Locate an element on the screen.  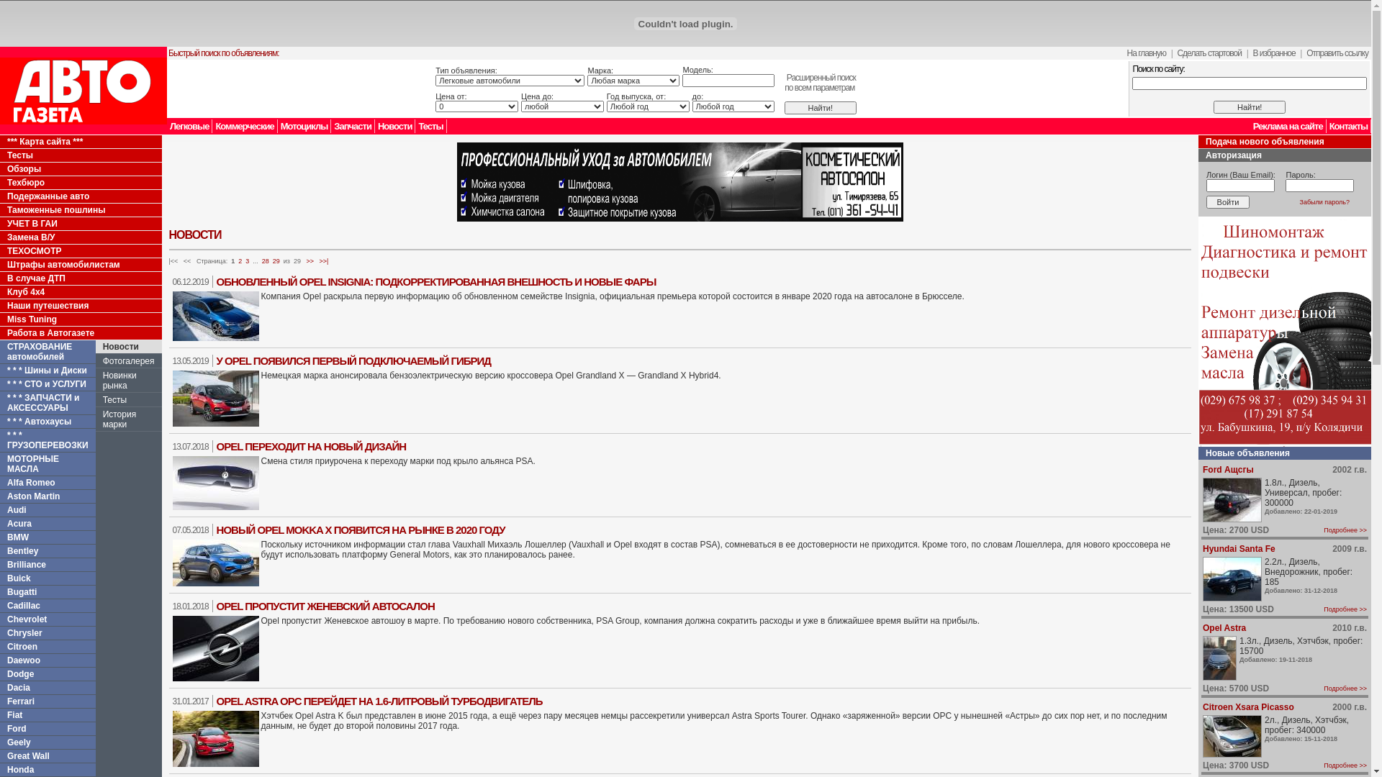
Alfa Romeo is located at coordinates (32, 483).